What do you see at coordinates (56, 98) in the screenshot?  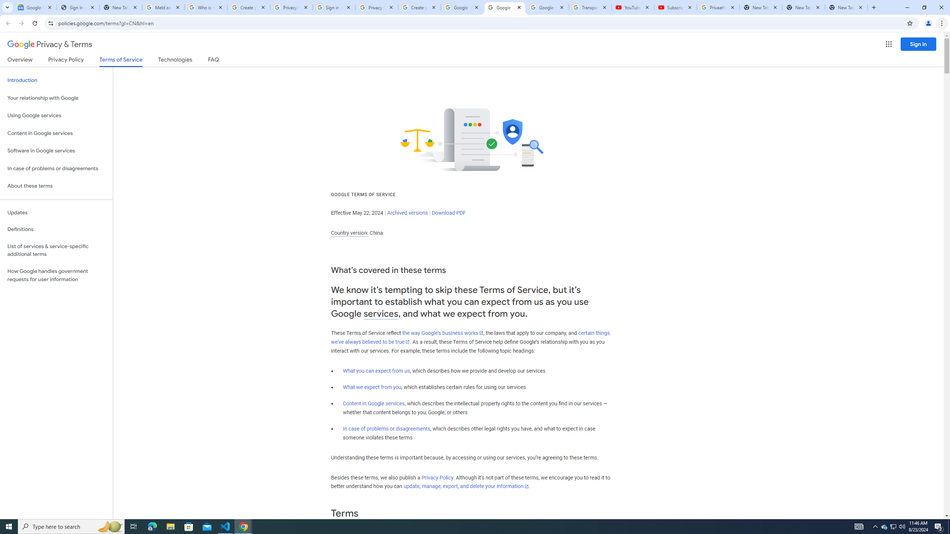 I see `Your relationship with Google` at bounding box center [56, 98].